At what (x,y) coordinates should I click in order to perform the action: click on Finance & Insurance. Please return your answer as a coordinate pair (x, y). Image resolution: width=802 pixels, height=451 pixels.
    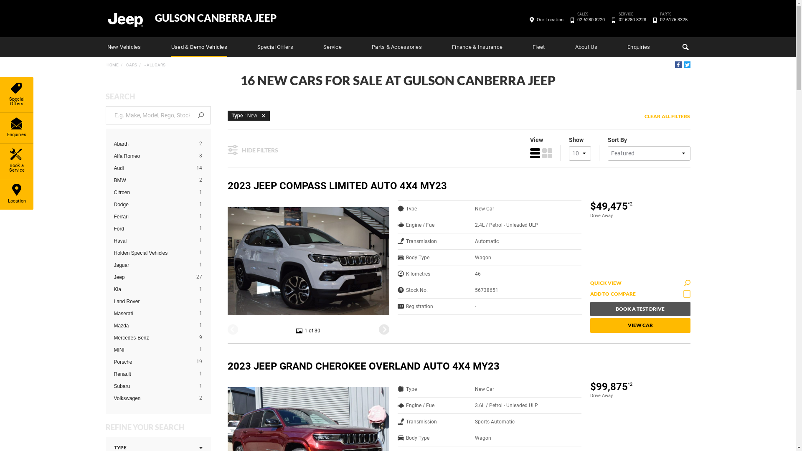
    Looking at the image, I should click on (477, 47).